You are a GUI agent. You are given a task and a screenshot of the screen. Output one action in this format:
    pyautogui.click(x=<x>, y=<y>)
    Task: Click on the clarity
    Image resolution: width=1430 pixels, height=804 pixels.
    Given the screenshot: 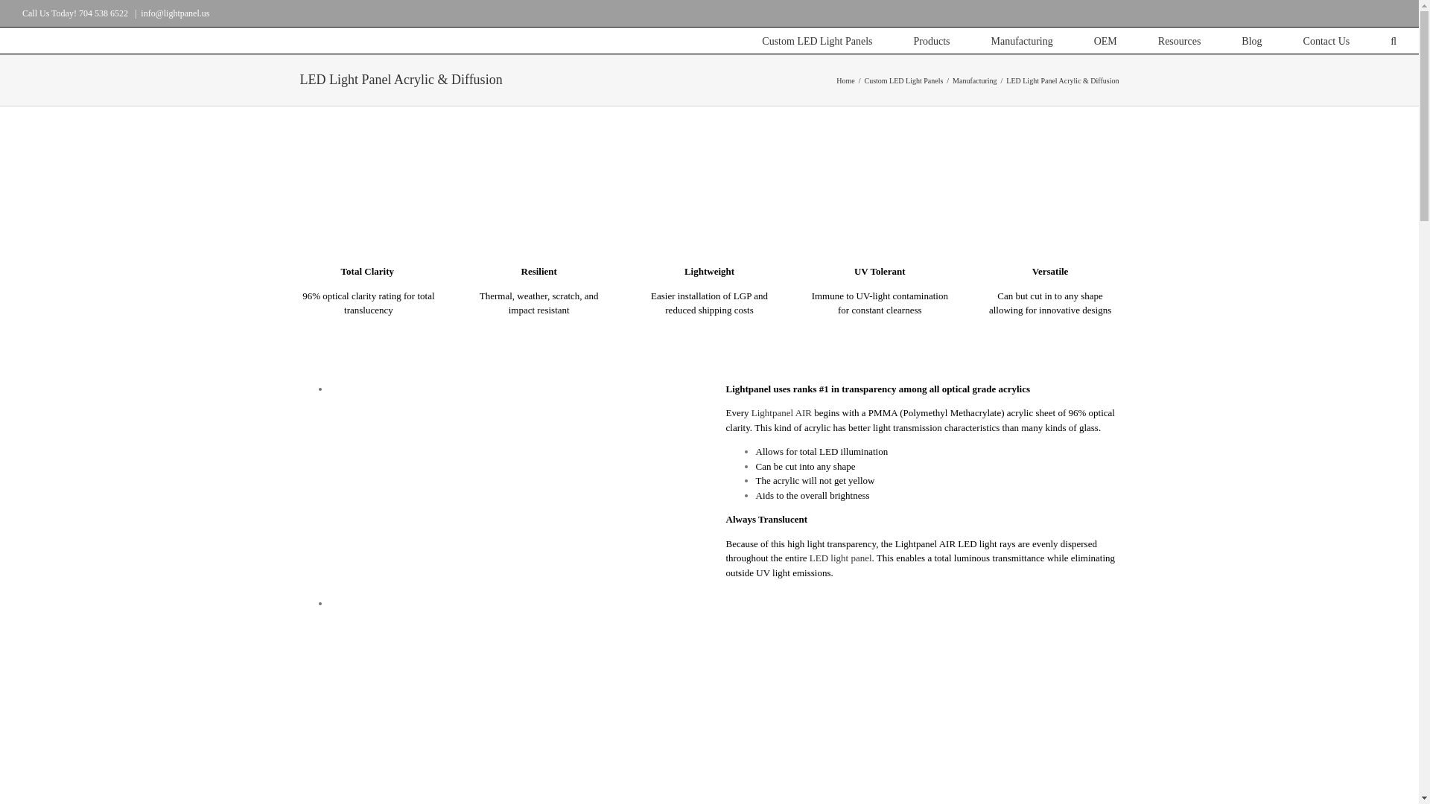 What is the action you would take?
    pyautogui.click(x=338, y=200)
    